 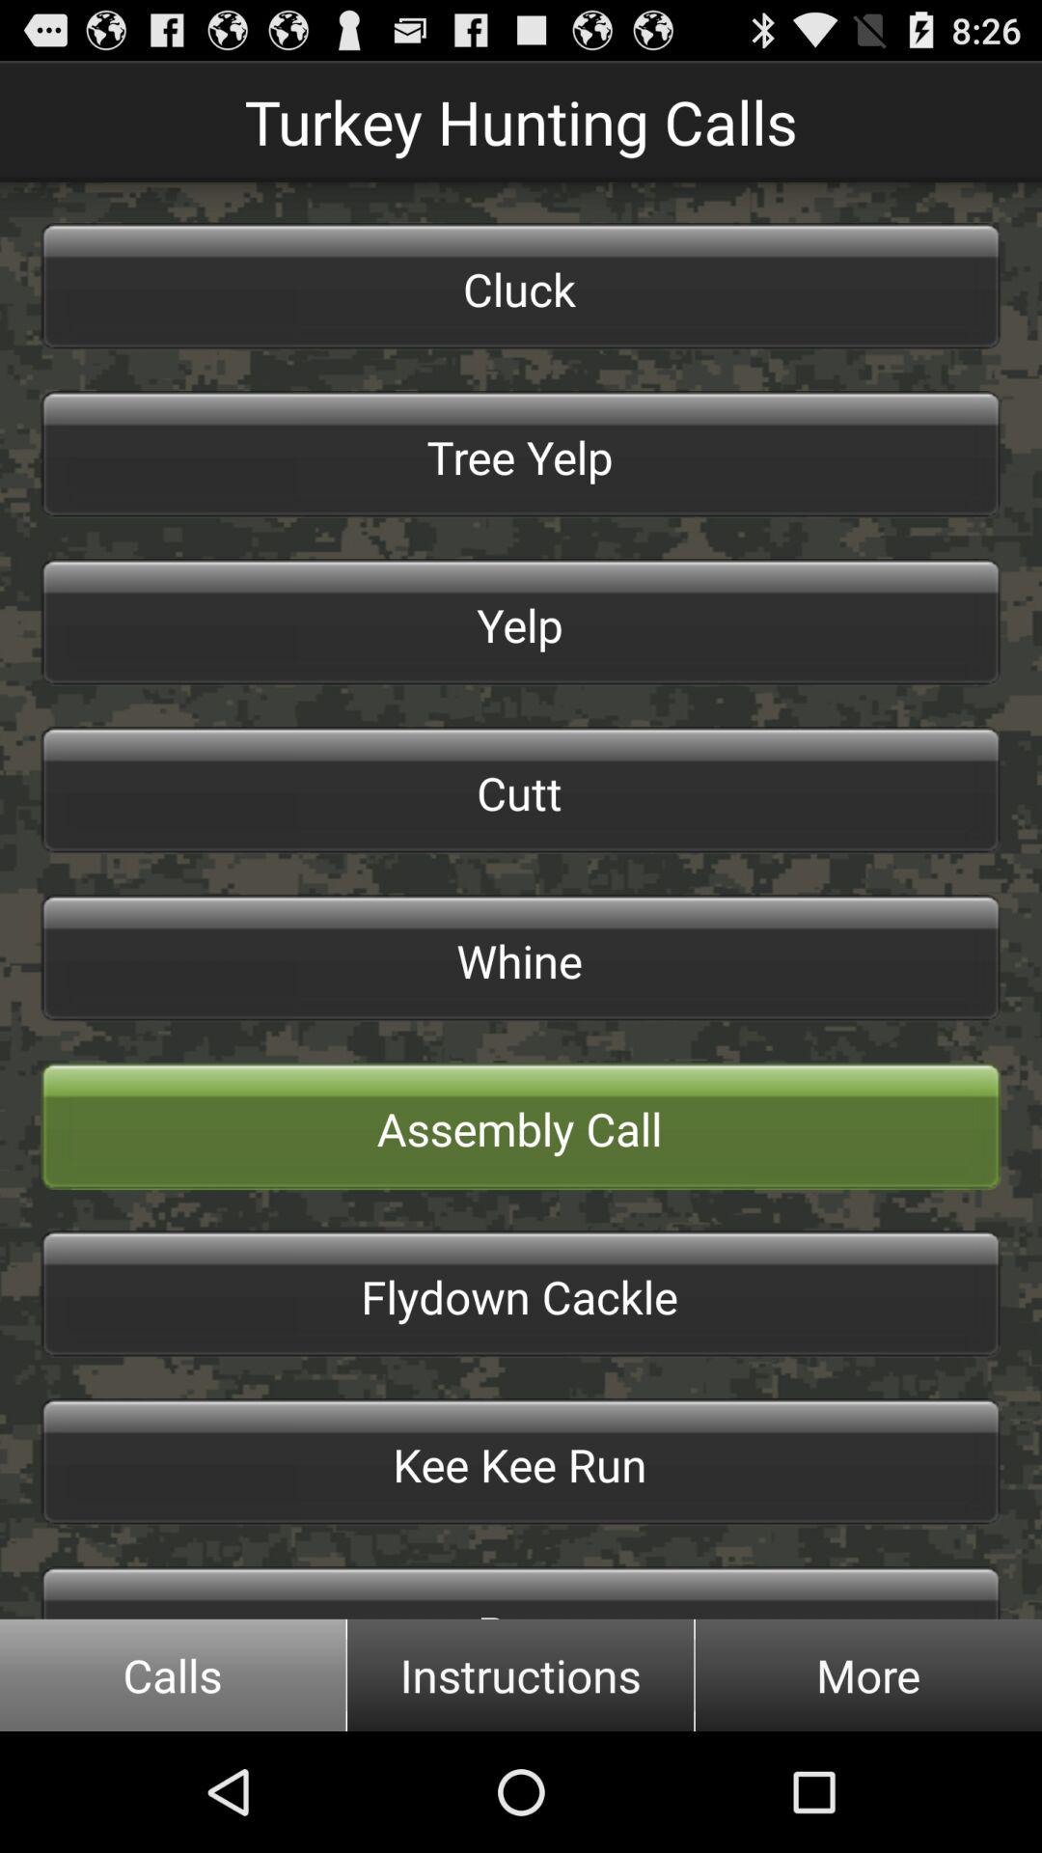 I want to click on tap the icon below cutt button, so click(x=521, y=957).